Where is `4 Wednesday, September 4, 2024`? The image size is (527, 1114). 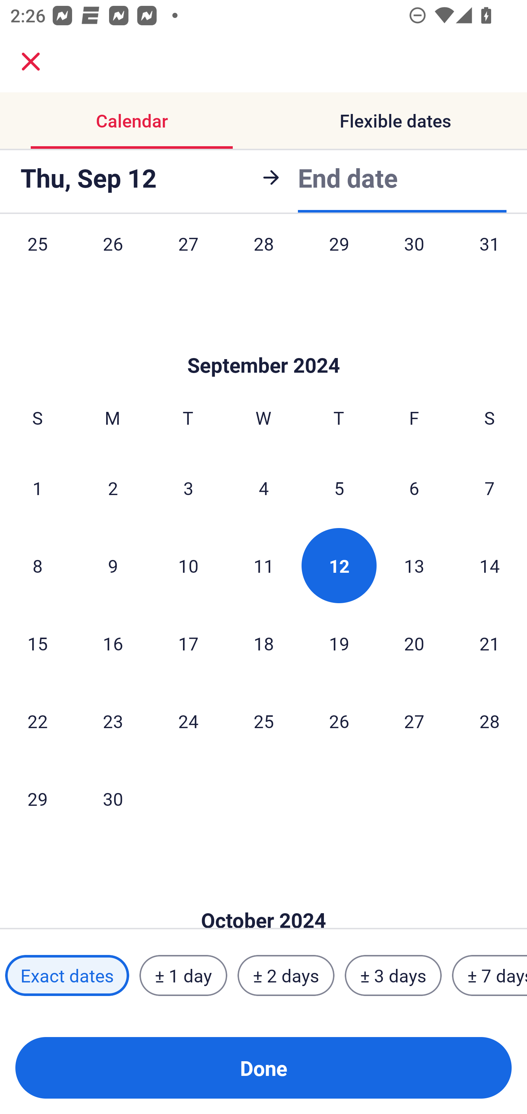 4 Wednesday, September 4, 2024 is located at coordinates (263, 488).